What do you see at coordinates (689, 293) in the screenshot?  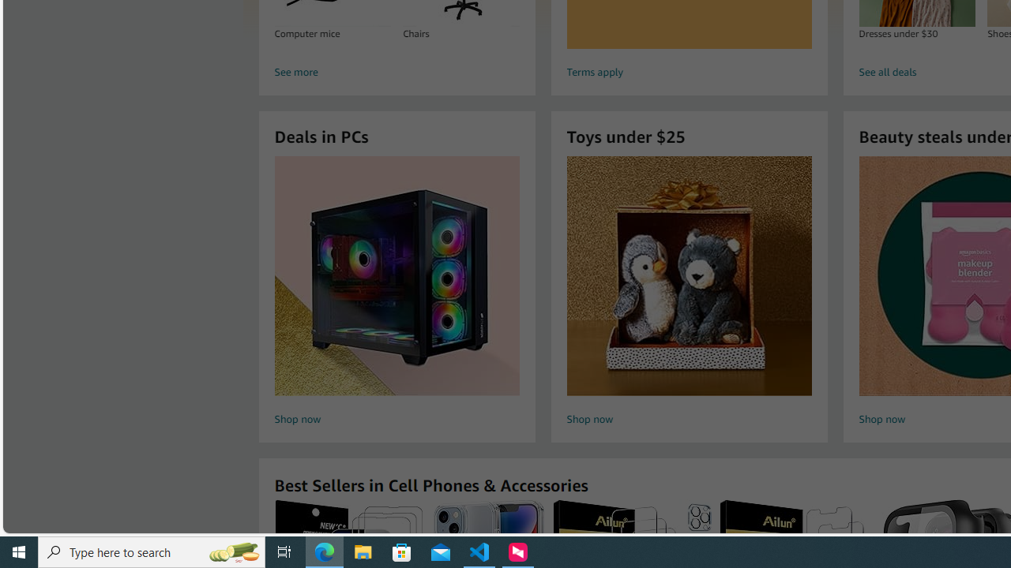 I see `Toys under $25 Shop now` at bounding box center [689, 293].